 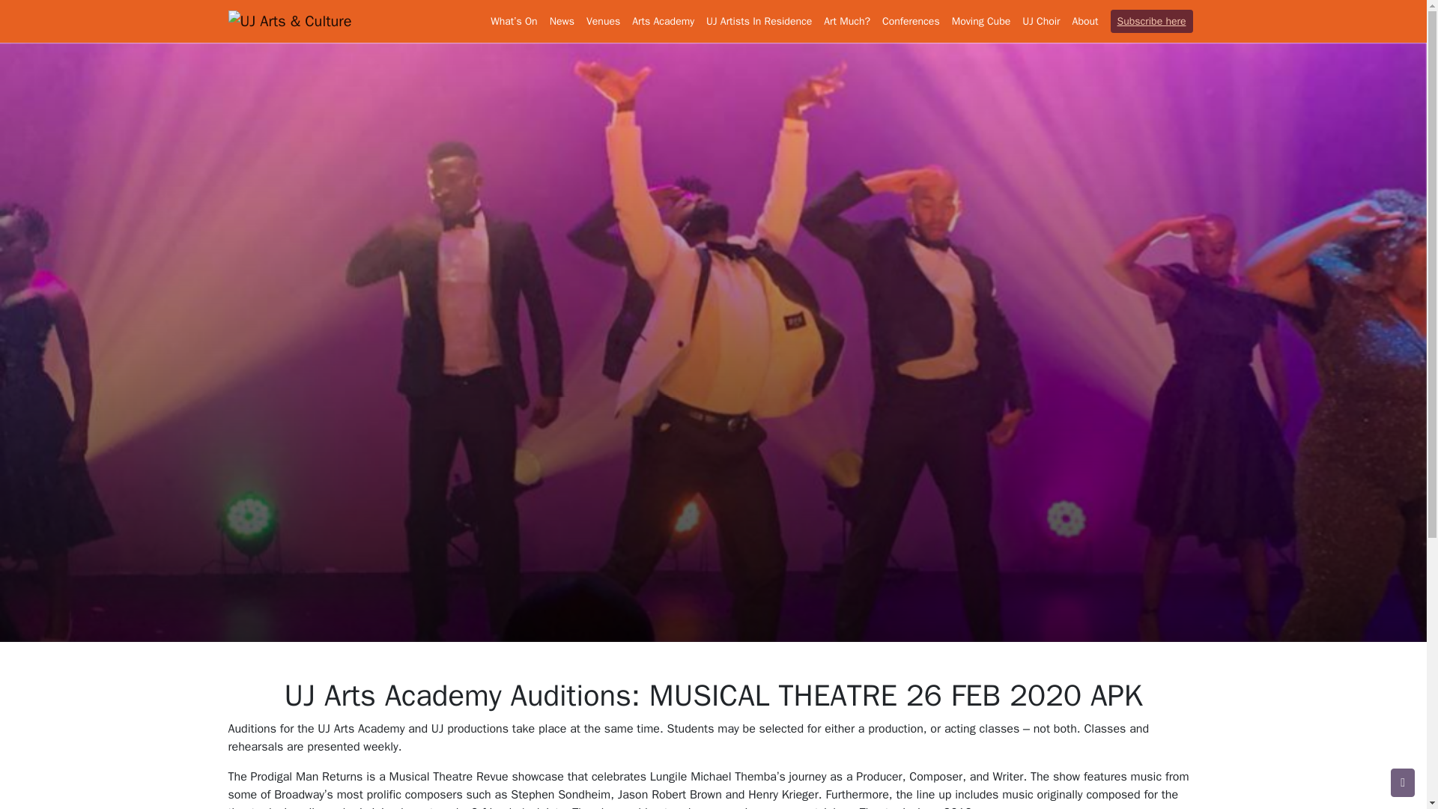 I want to click on Arts Academy, so click(x=663, y=21).